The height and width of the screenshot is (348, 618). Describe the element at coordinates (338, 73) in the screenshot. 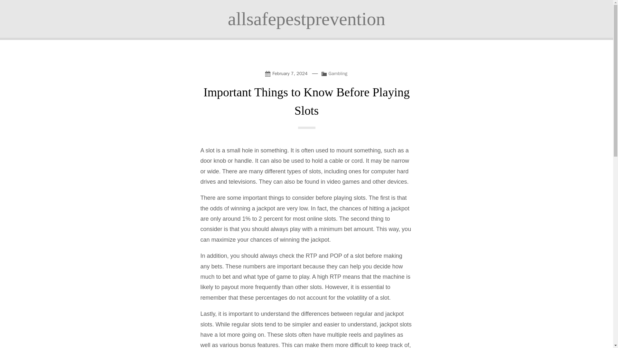

I see `Gambling` at that location.